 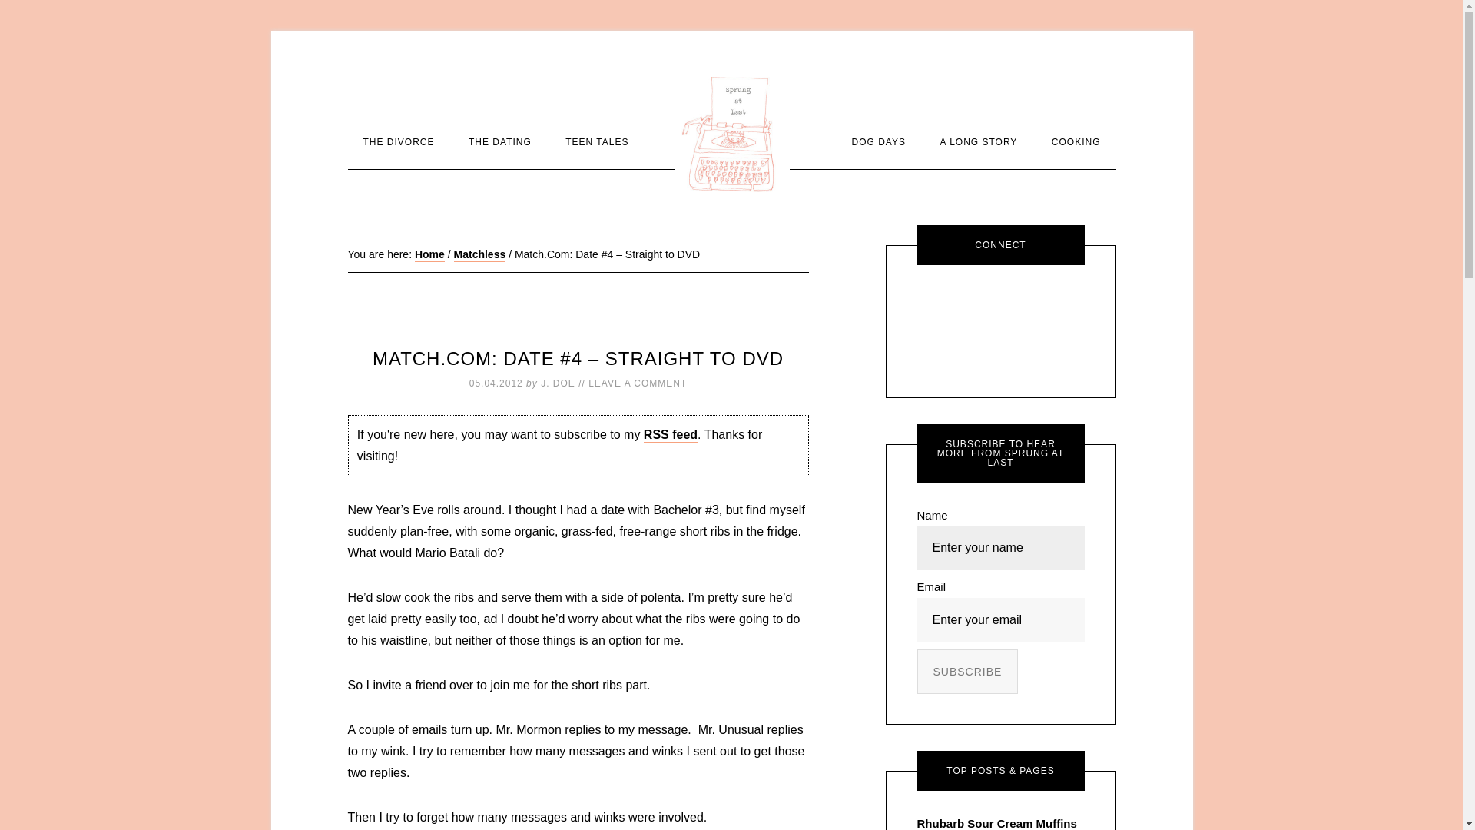 What do you see at coordinates (670, 435) in the screenshot?
I see `RSS feed` at bounding box center [670, 435].